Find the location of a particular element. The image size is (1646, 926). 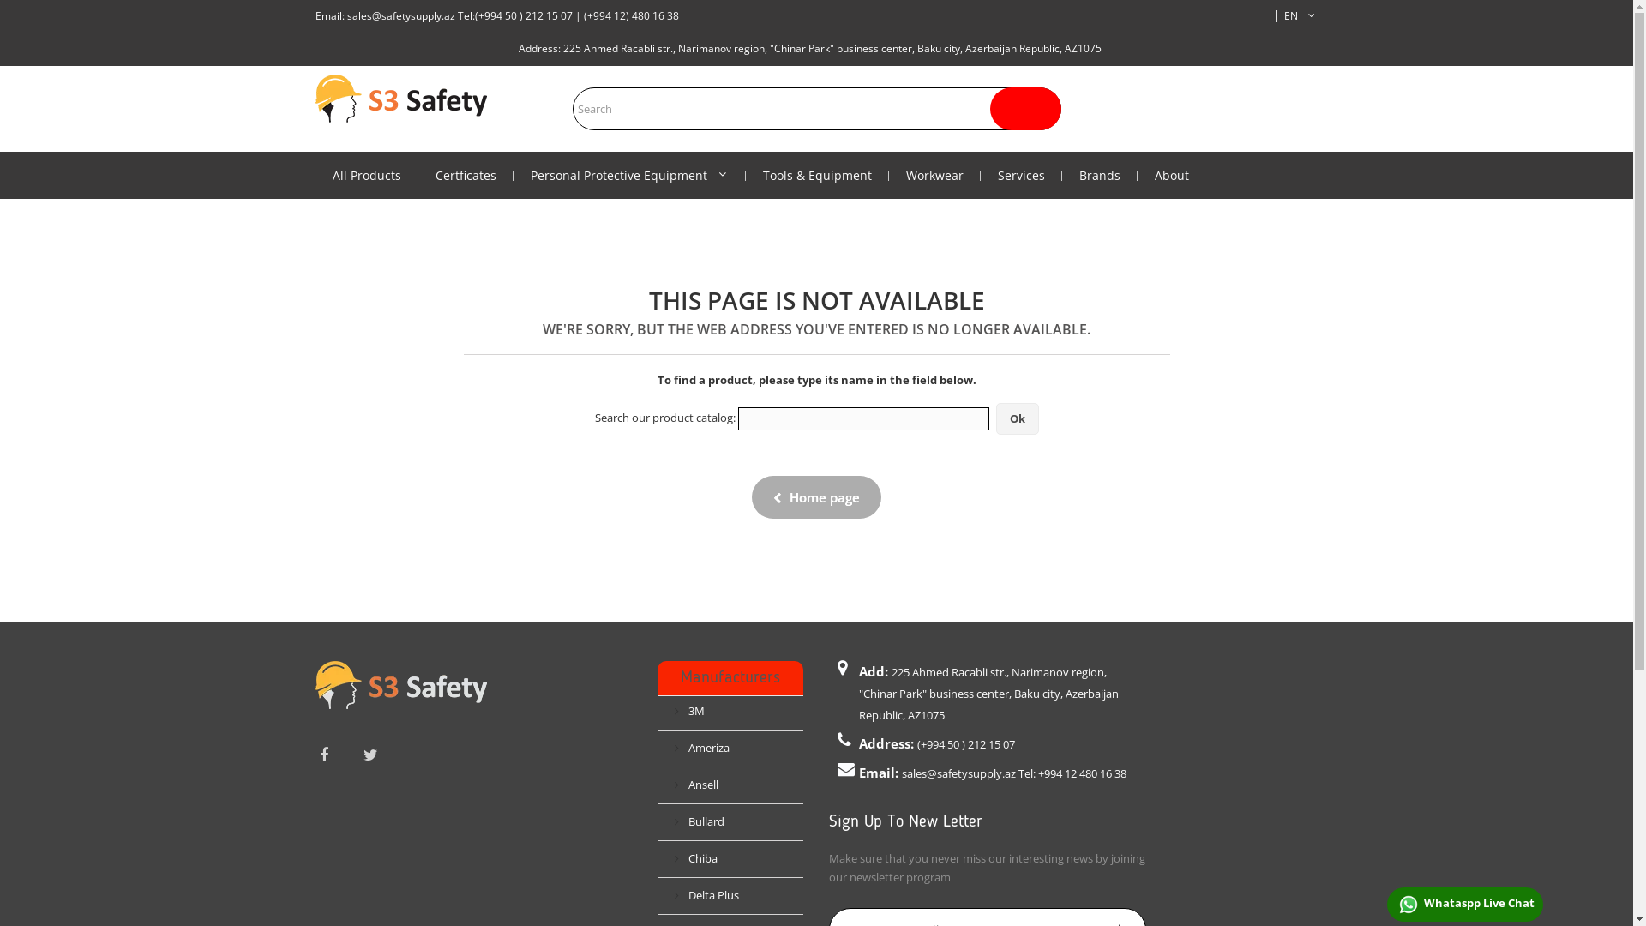

Ok is located at coordinates (1018, 418).